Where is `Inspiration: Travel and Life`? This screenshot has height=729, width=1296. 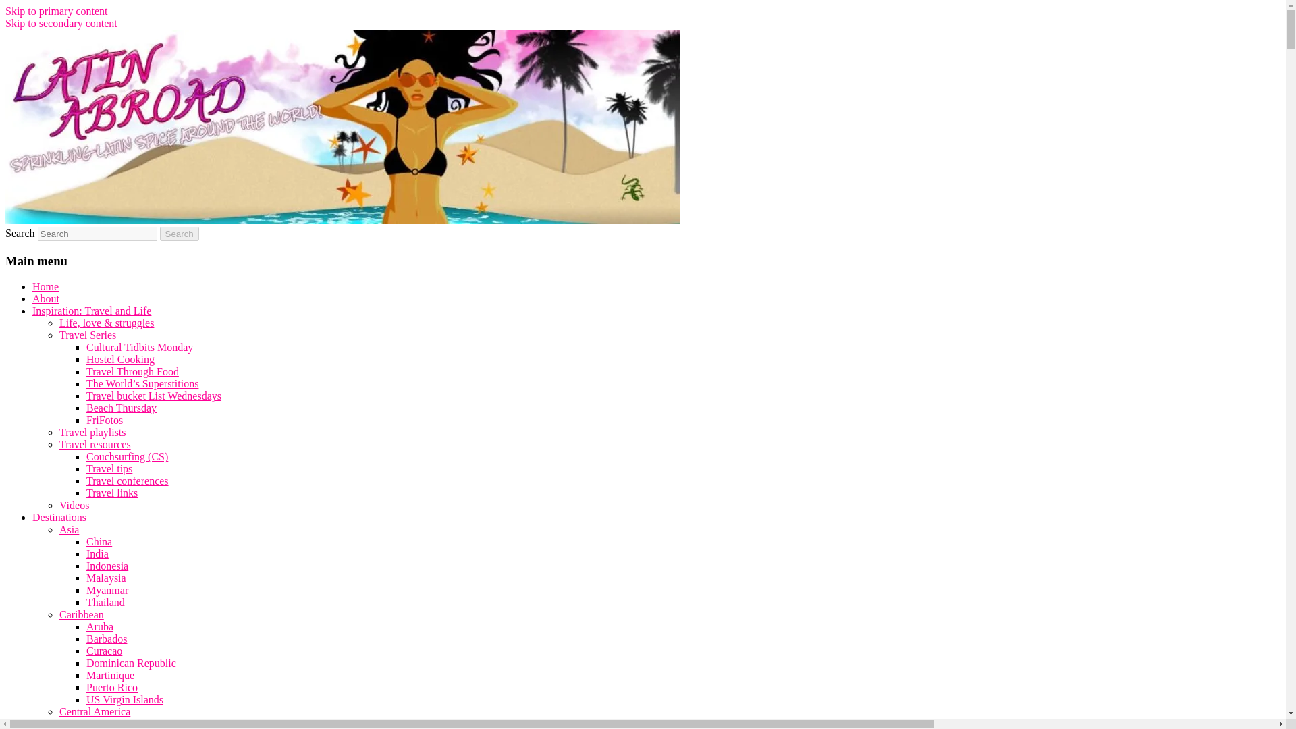 Inspiration: Travel and Life is located at coordinates (92, 310).